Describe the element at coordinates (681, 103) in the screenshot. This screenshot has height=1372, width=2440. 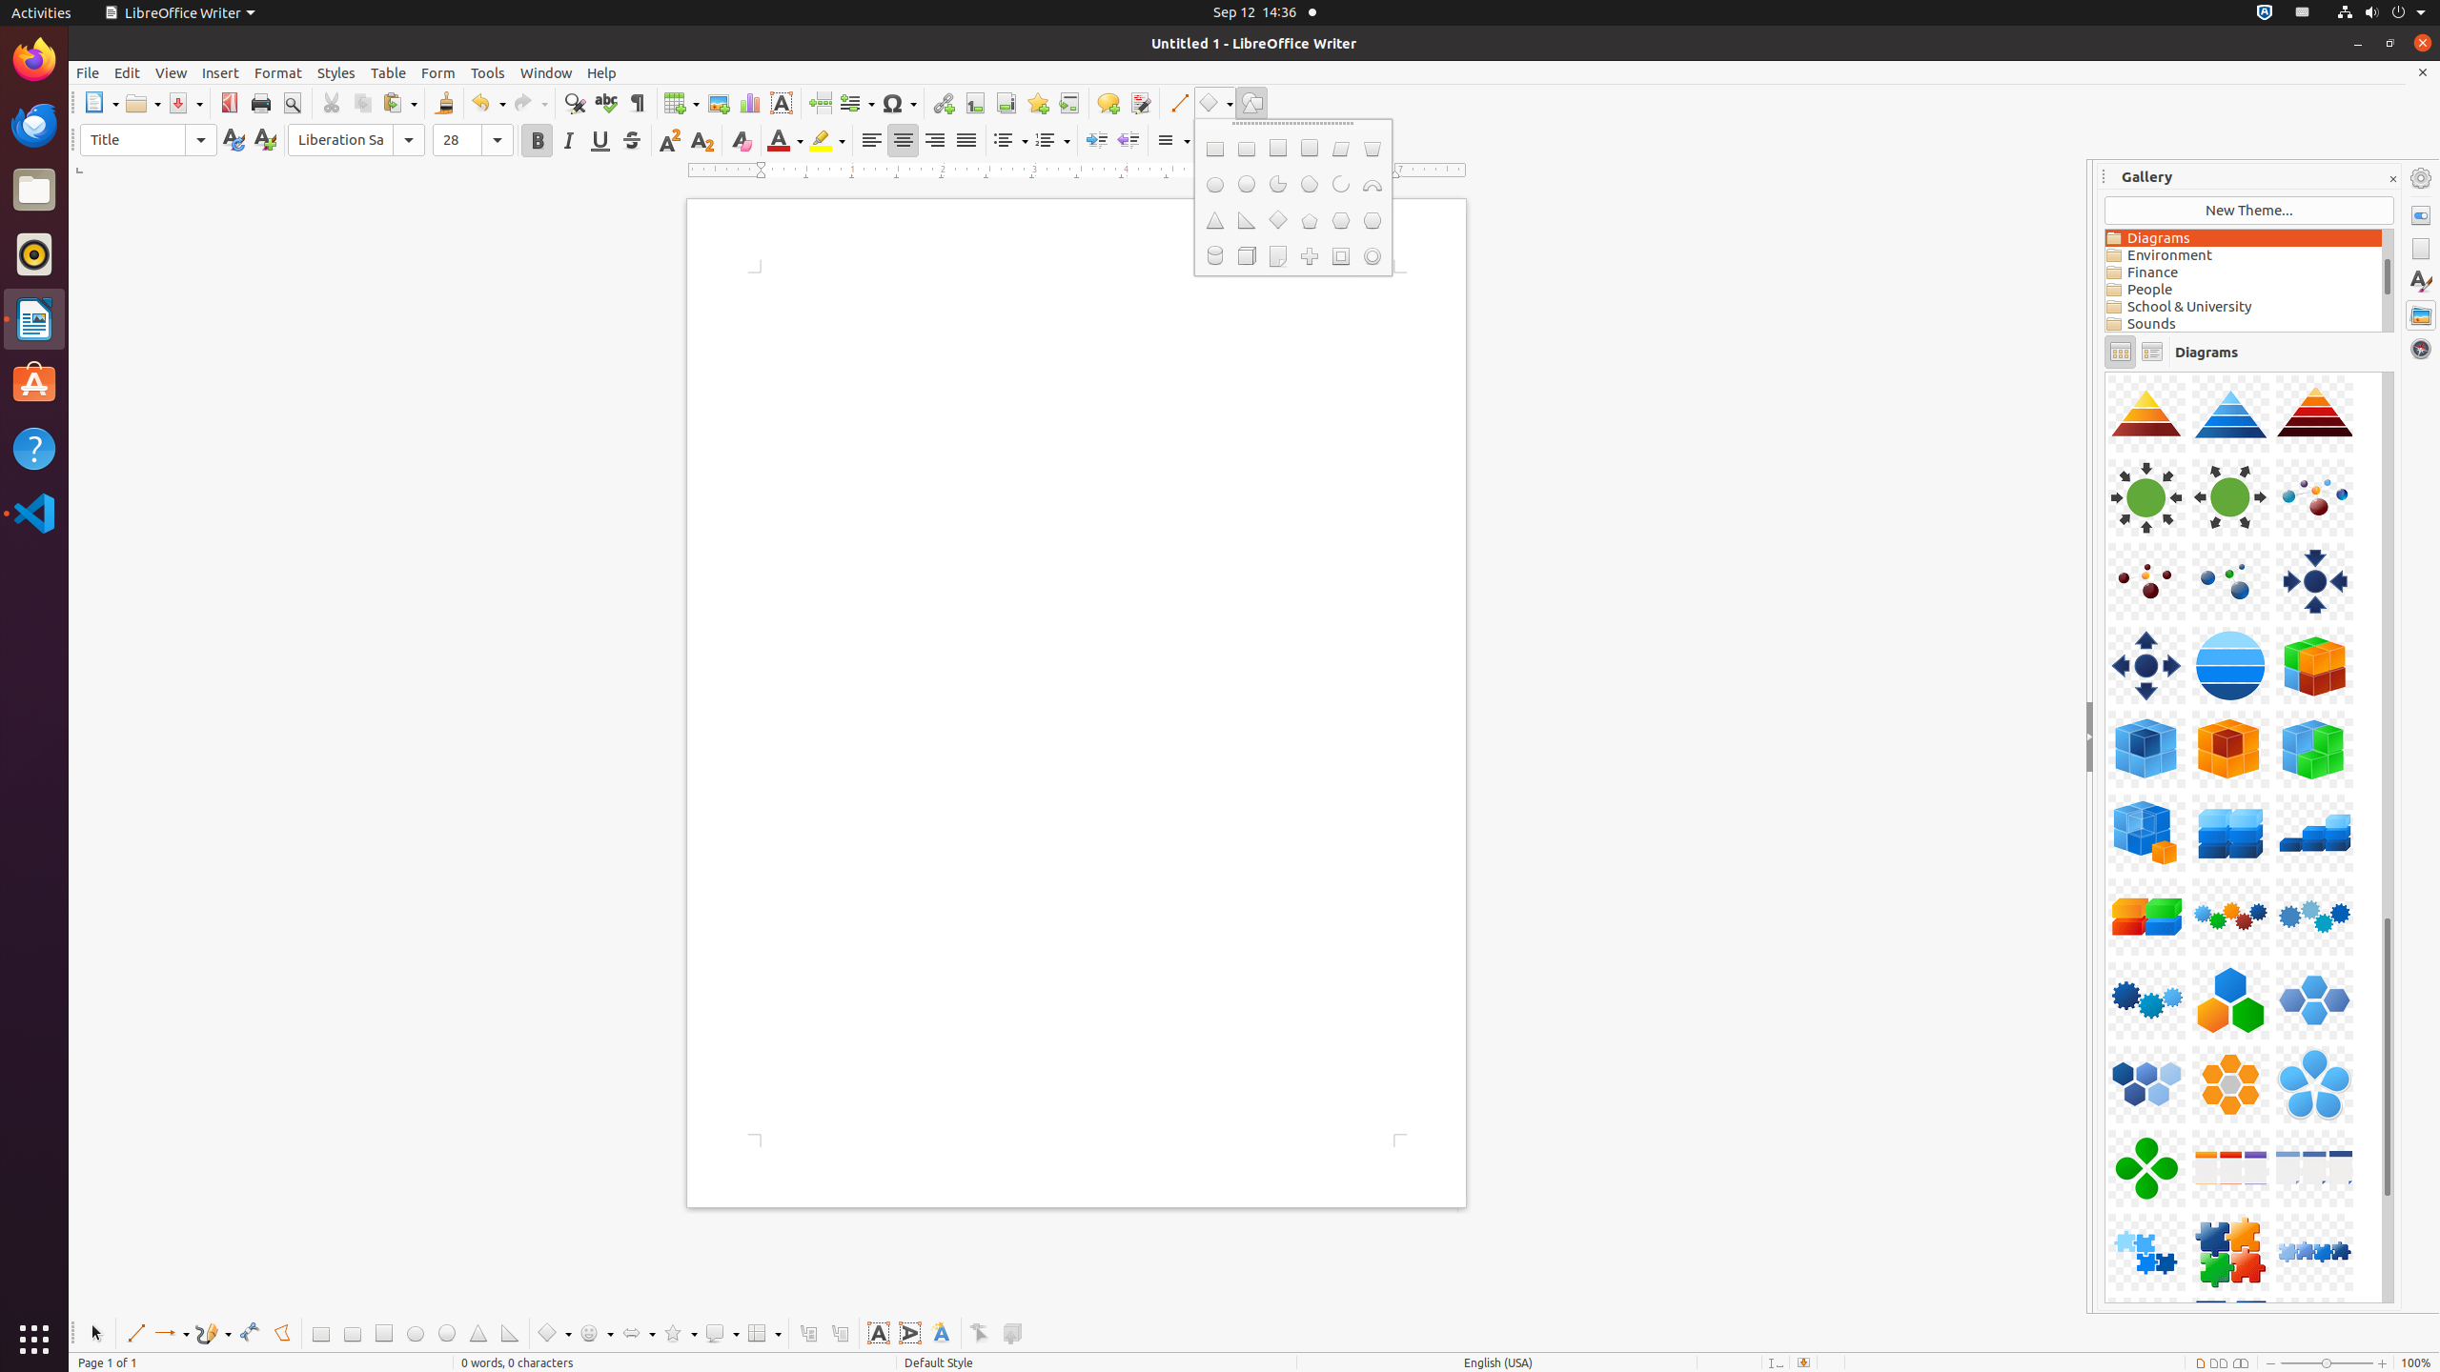
I see `Table` at that location.